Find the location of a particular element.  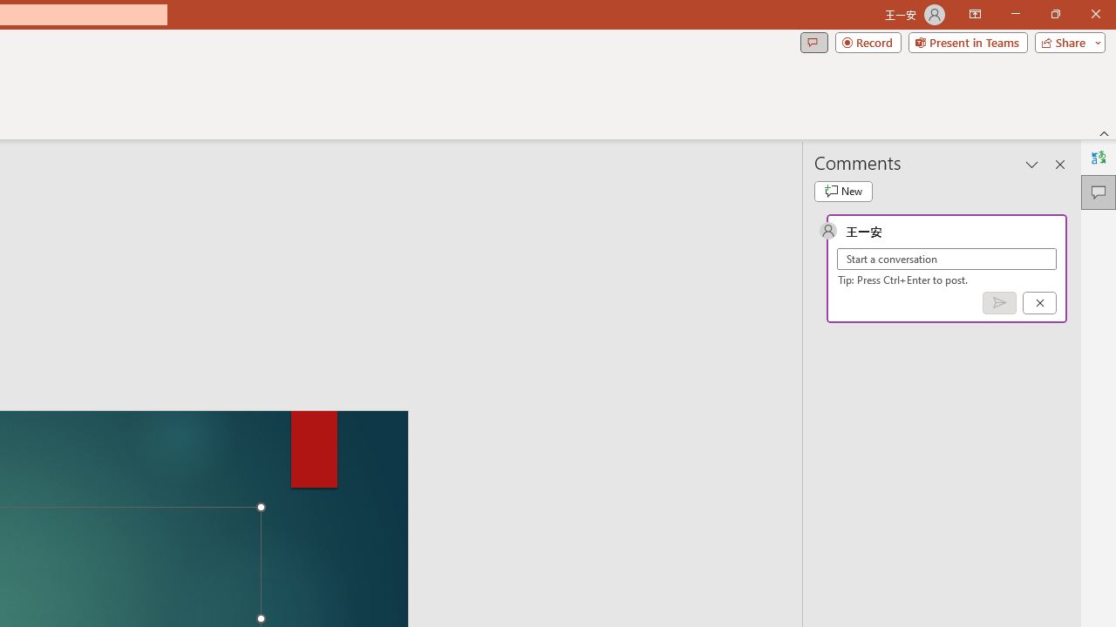

Post comment (Ctrl + Enter) is located at coordinates (999, 302).